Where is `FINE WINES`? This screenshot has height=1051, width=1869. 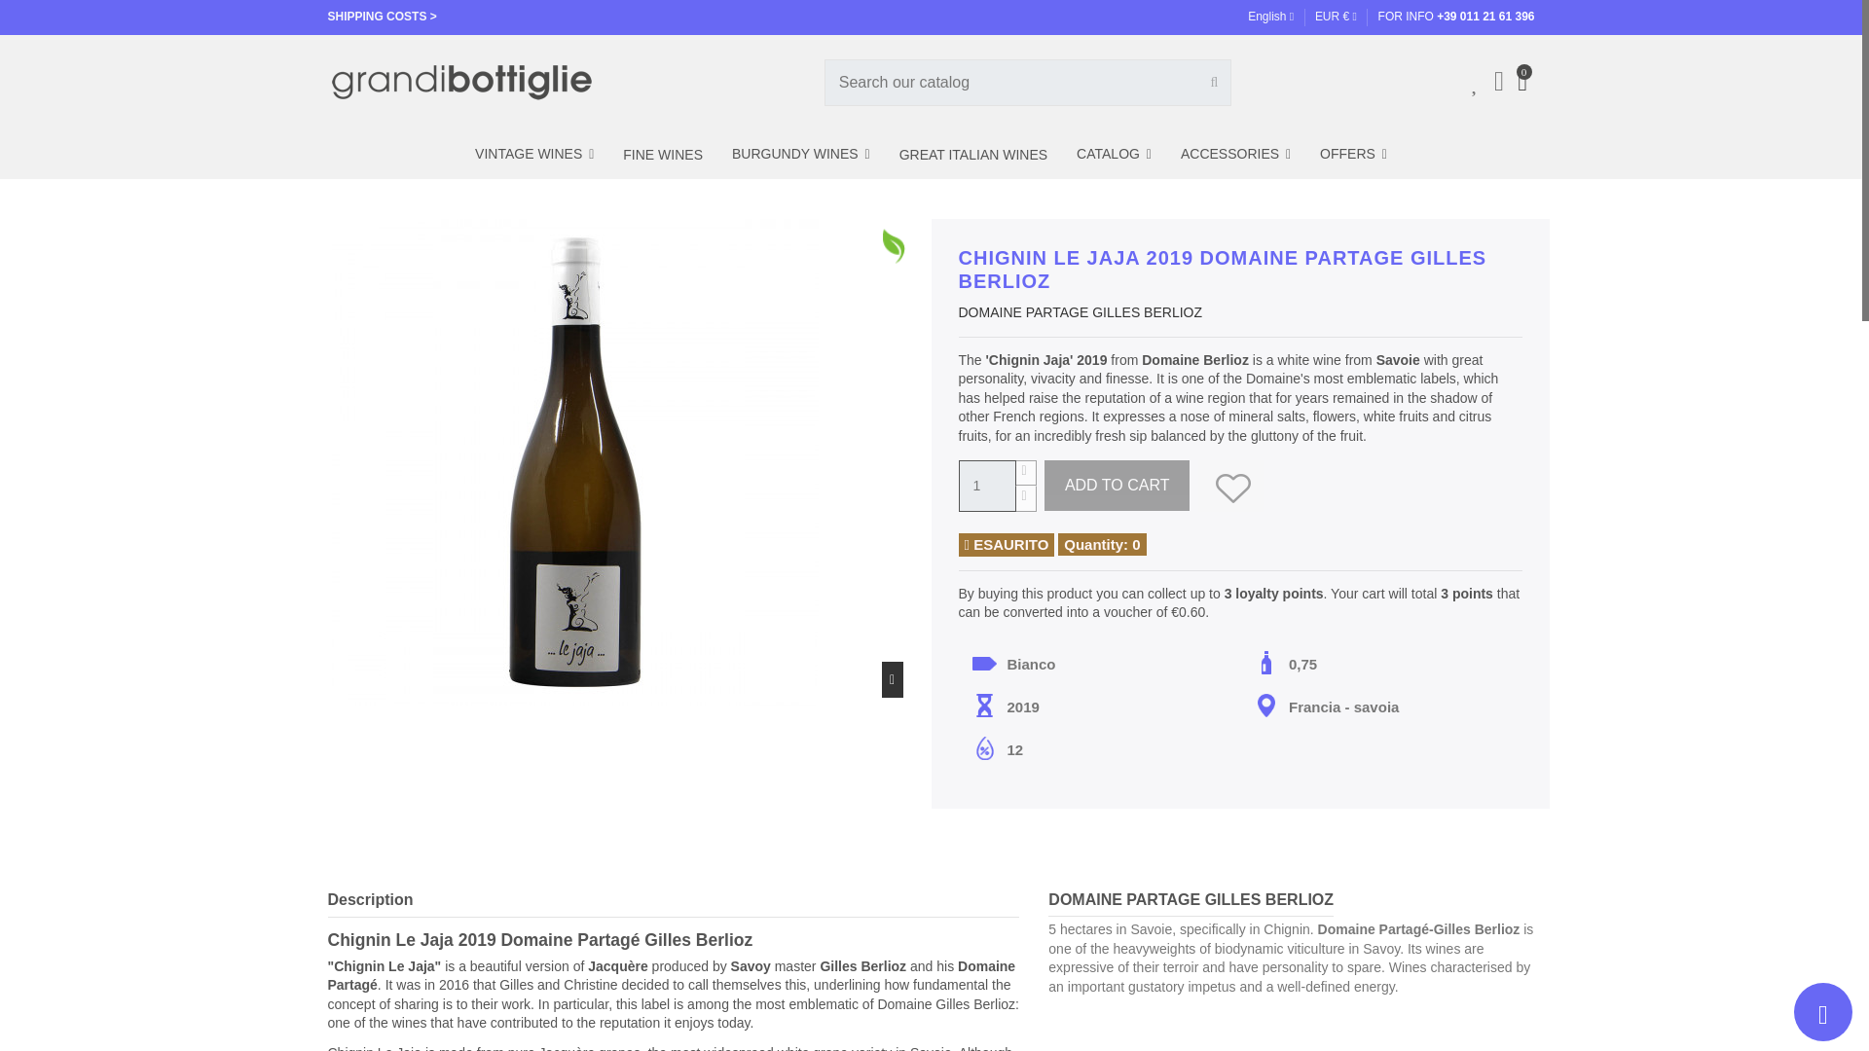 FINE WINES is located at coordinates (663, 154).